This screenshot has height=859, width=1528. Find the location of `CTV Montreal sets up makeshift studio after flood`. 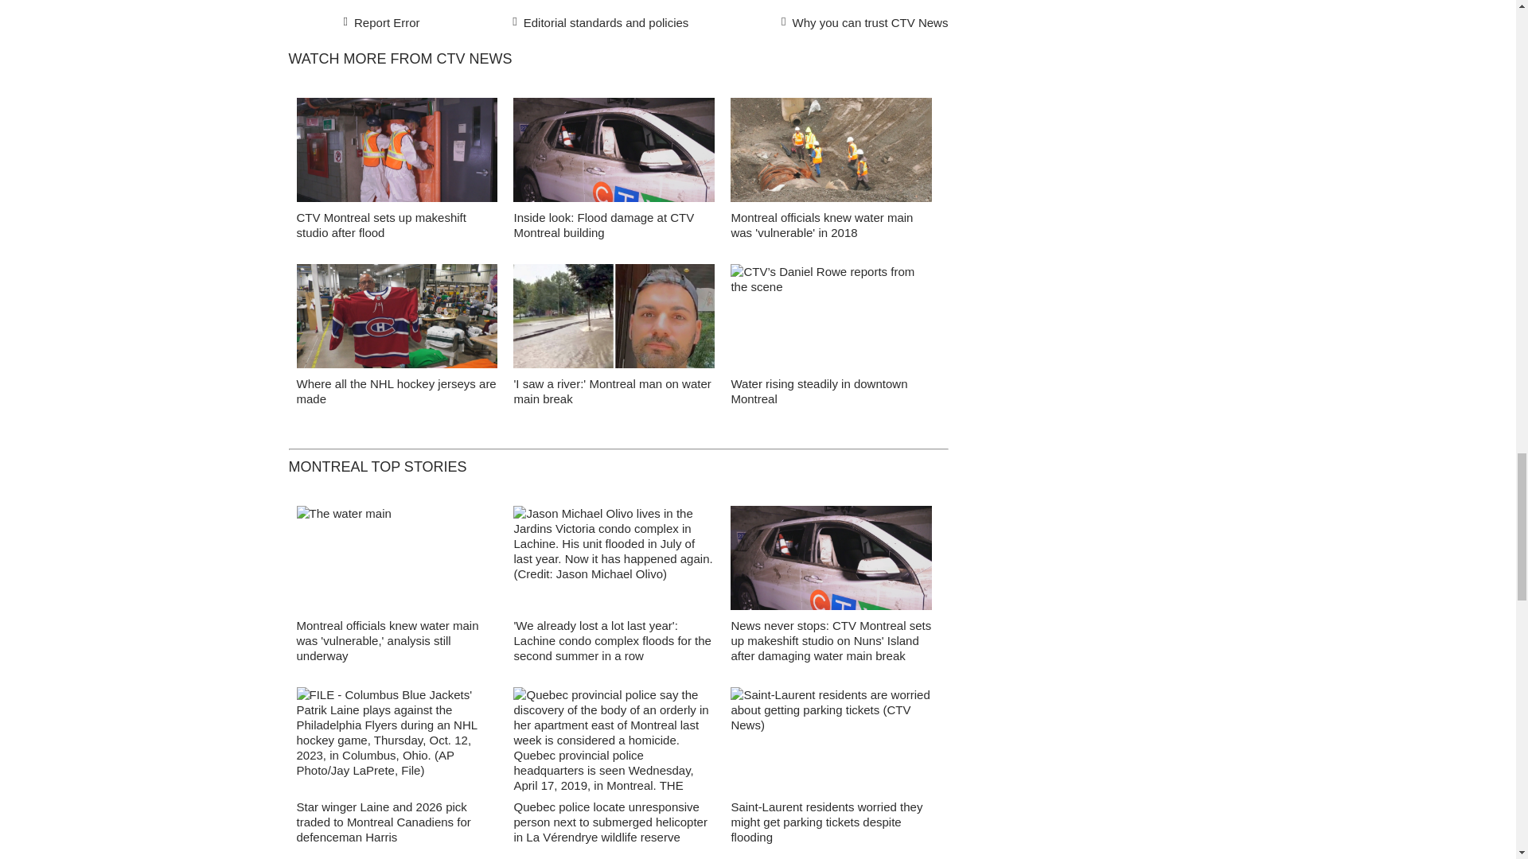

CTV Montreal sets up makeshift studio after flood is located at coordinates (396, 154).